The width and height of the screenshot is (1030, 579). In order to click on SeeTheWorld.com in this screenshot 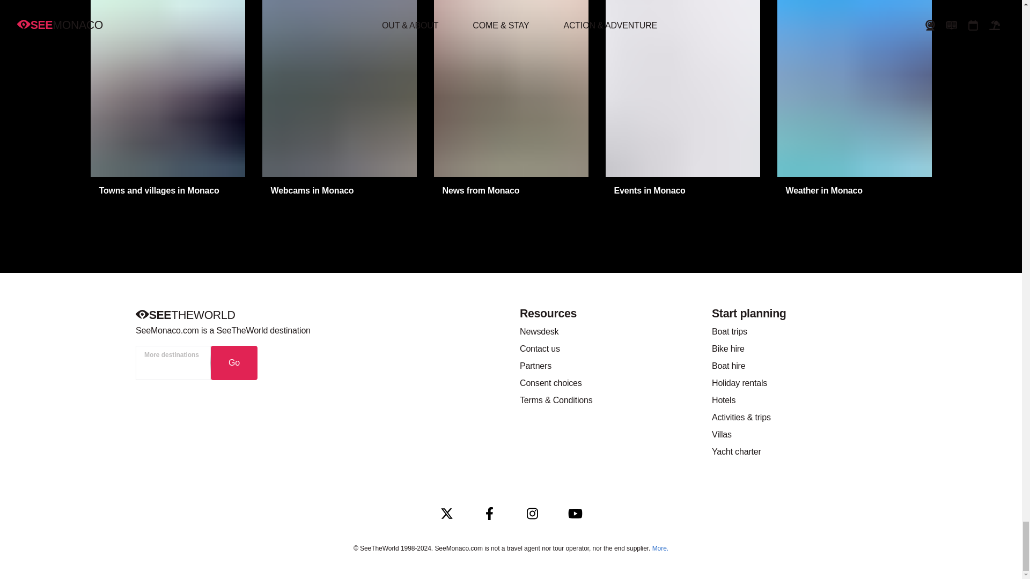, I will do `click(185, 315)`.